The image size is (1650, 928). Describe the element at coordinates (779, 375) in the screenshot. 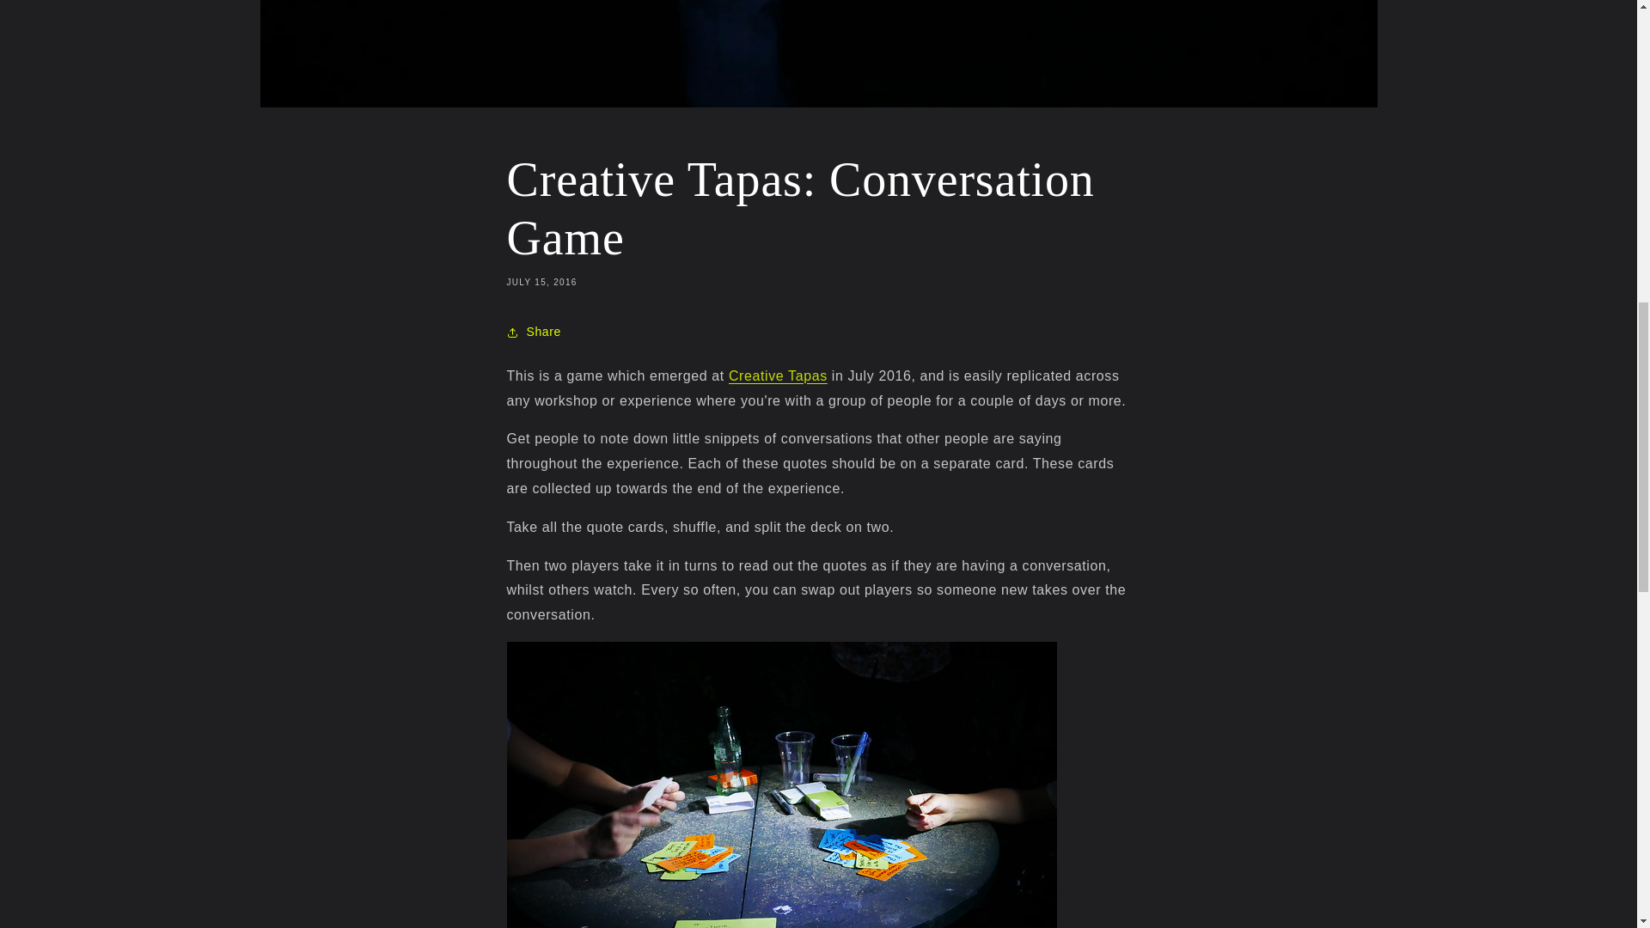

I see `Creative Tapas` at that location.